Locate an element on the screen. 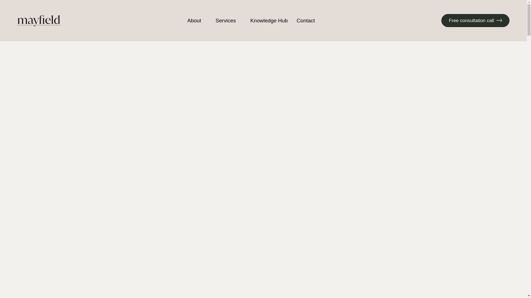  Knowledge Hub is located at coordinates (269, 20).